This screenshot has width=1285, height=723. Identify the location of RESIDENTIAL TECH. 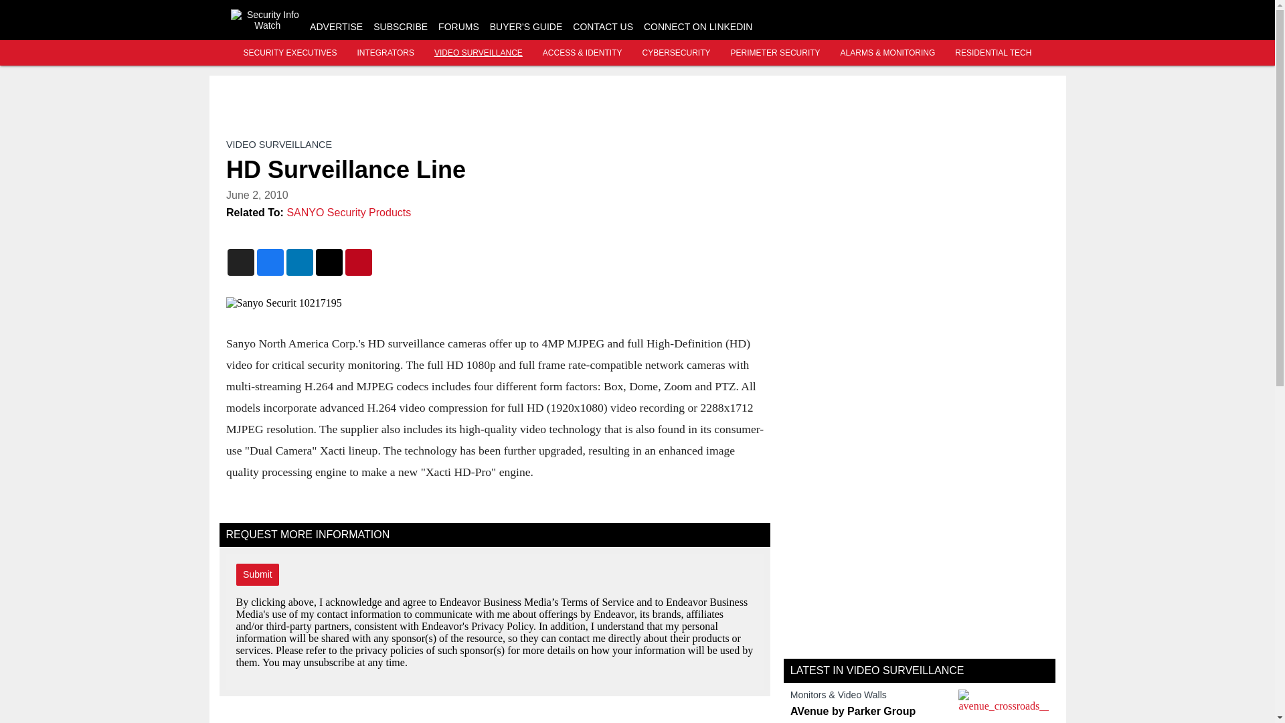
(993, 53).